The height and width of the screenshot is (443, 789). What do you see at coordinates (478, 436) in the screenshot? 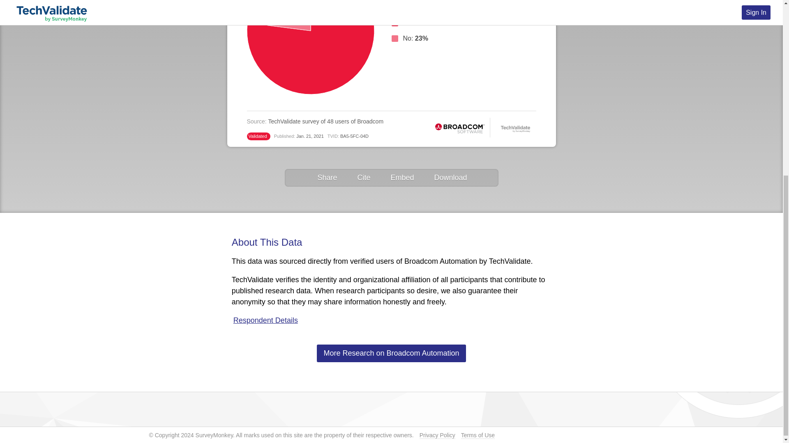
I see `Terms of Use` at bounding box center [478, 436].